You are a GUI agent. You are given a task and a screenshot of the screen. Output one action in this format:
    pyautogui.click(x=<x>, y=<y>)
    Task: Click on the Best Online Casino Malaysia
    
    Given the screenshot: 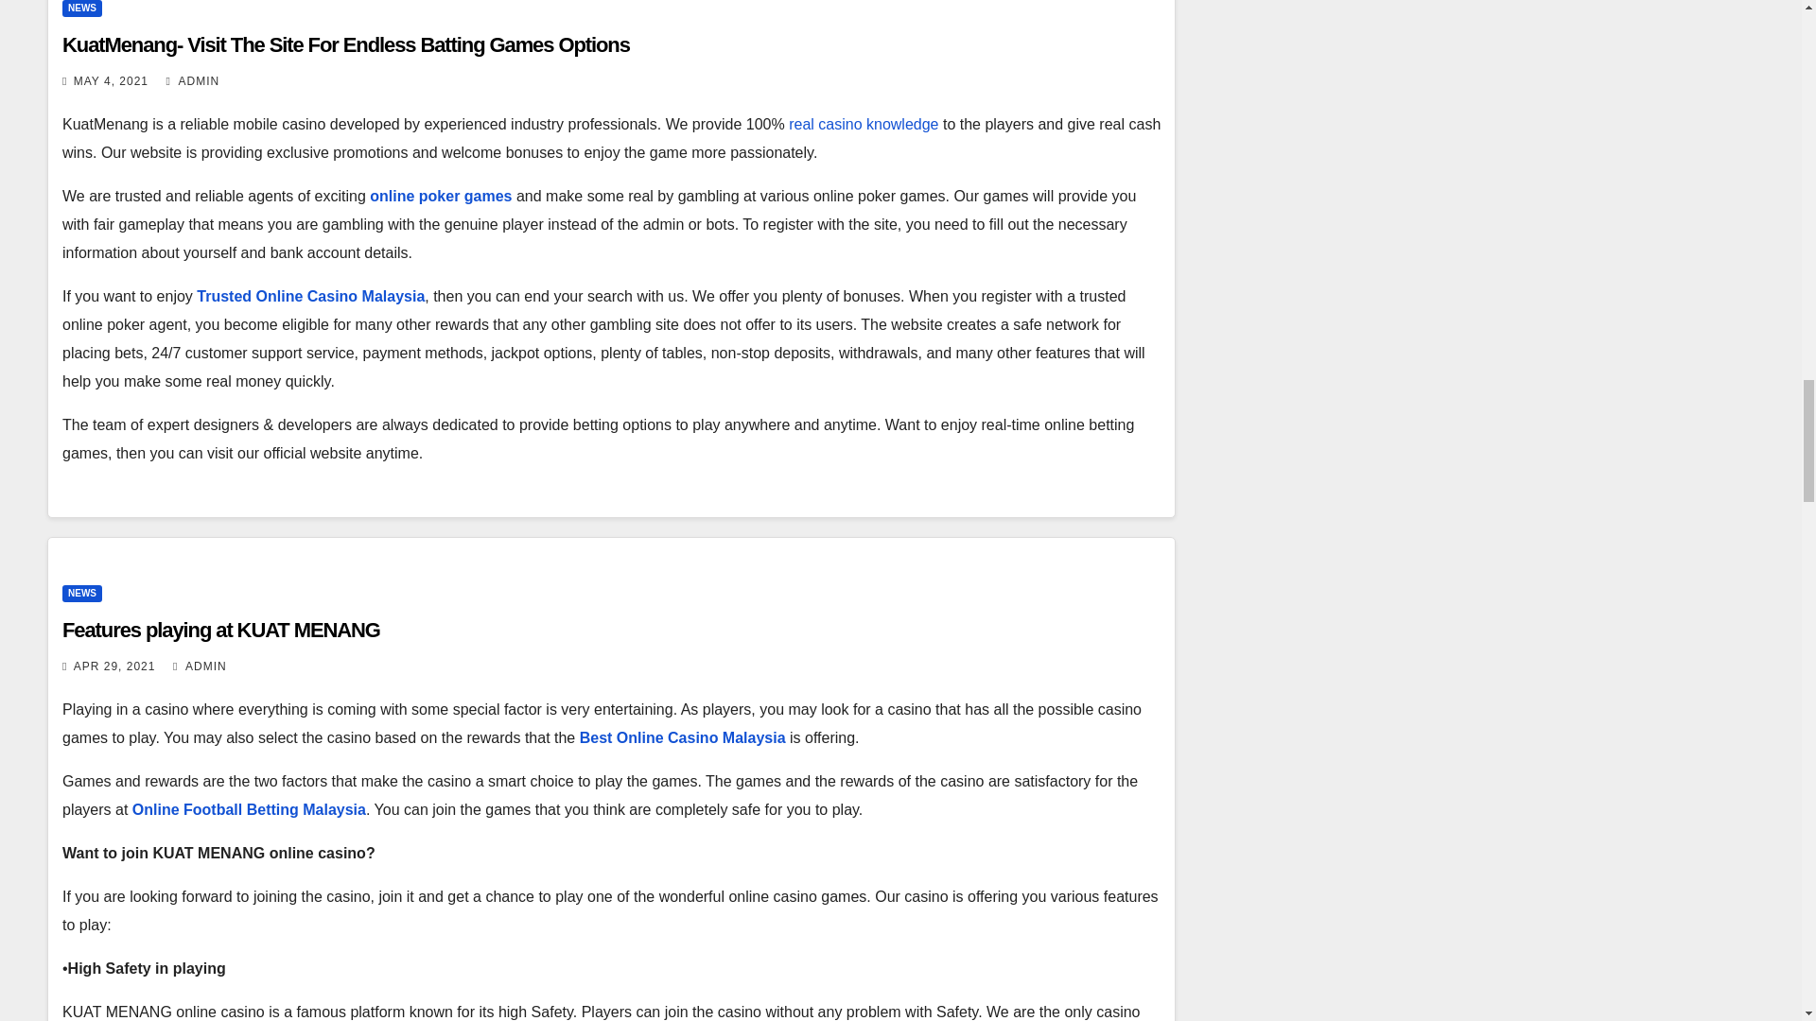 What is the action you would take?
    pyautogui.click(x=683, y=737)
    